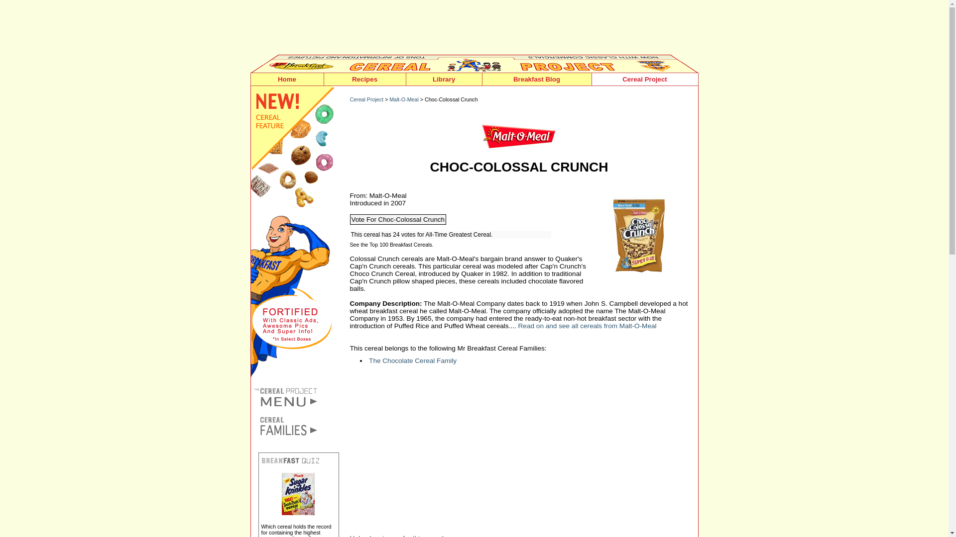 The image size is (956, 537). Describe the element at coordinates (364, 79) in the screenshot. I see `Recipes` at that location.